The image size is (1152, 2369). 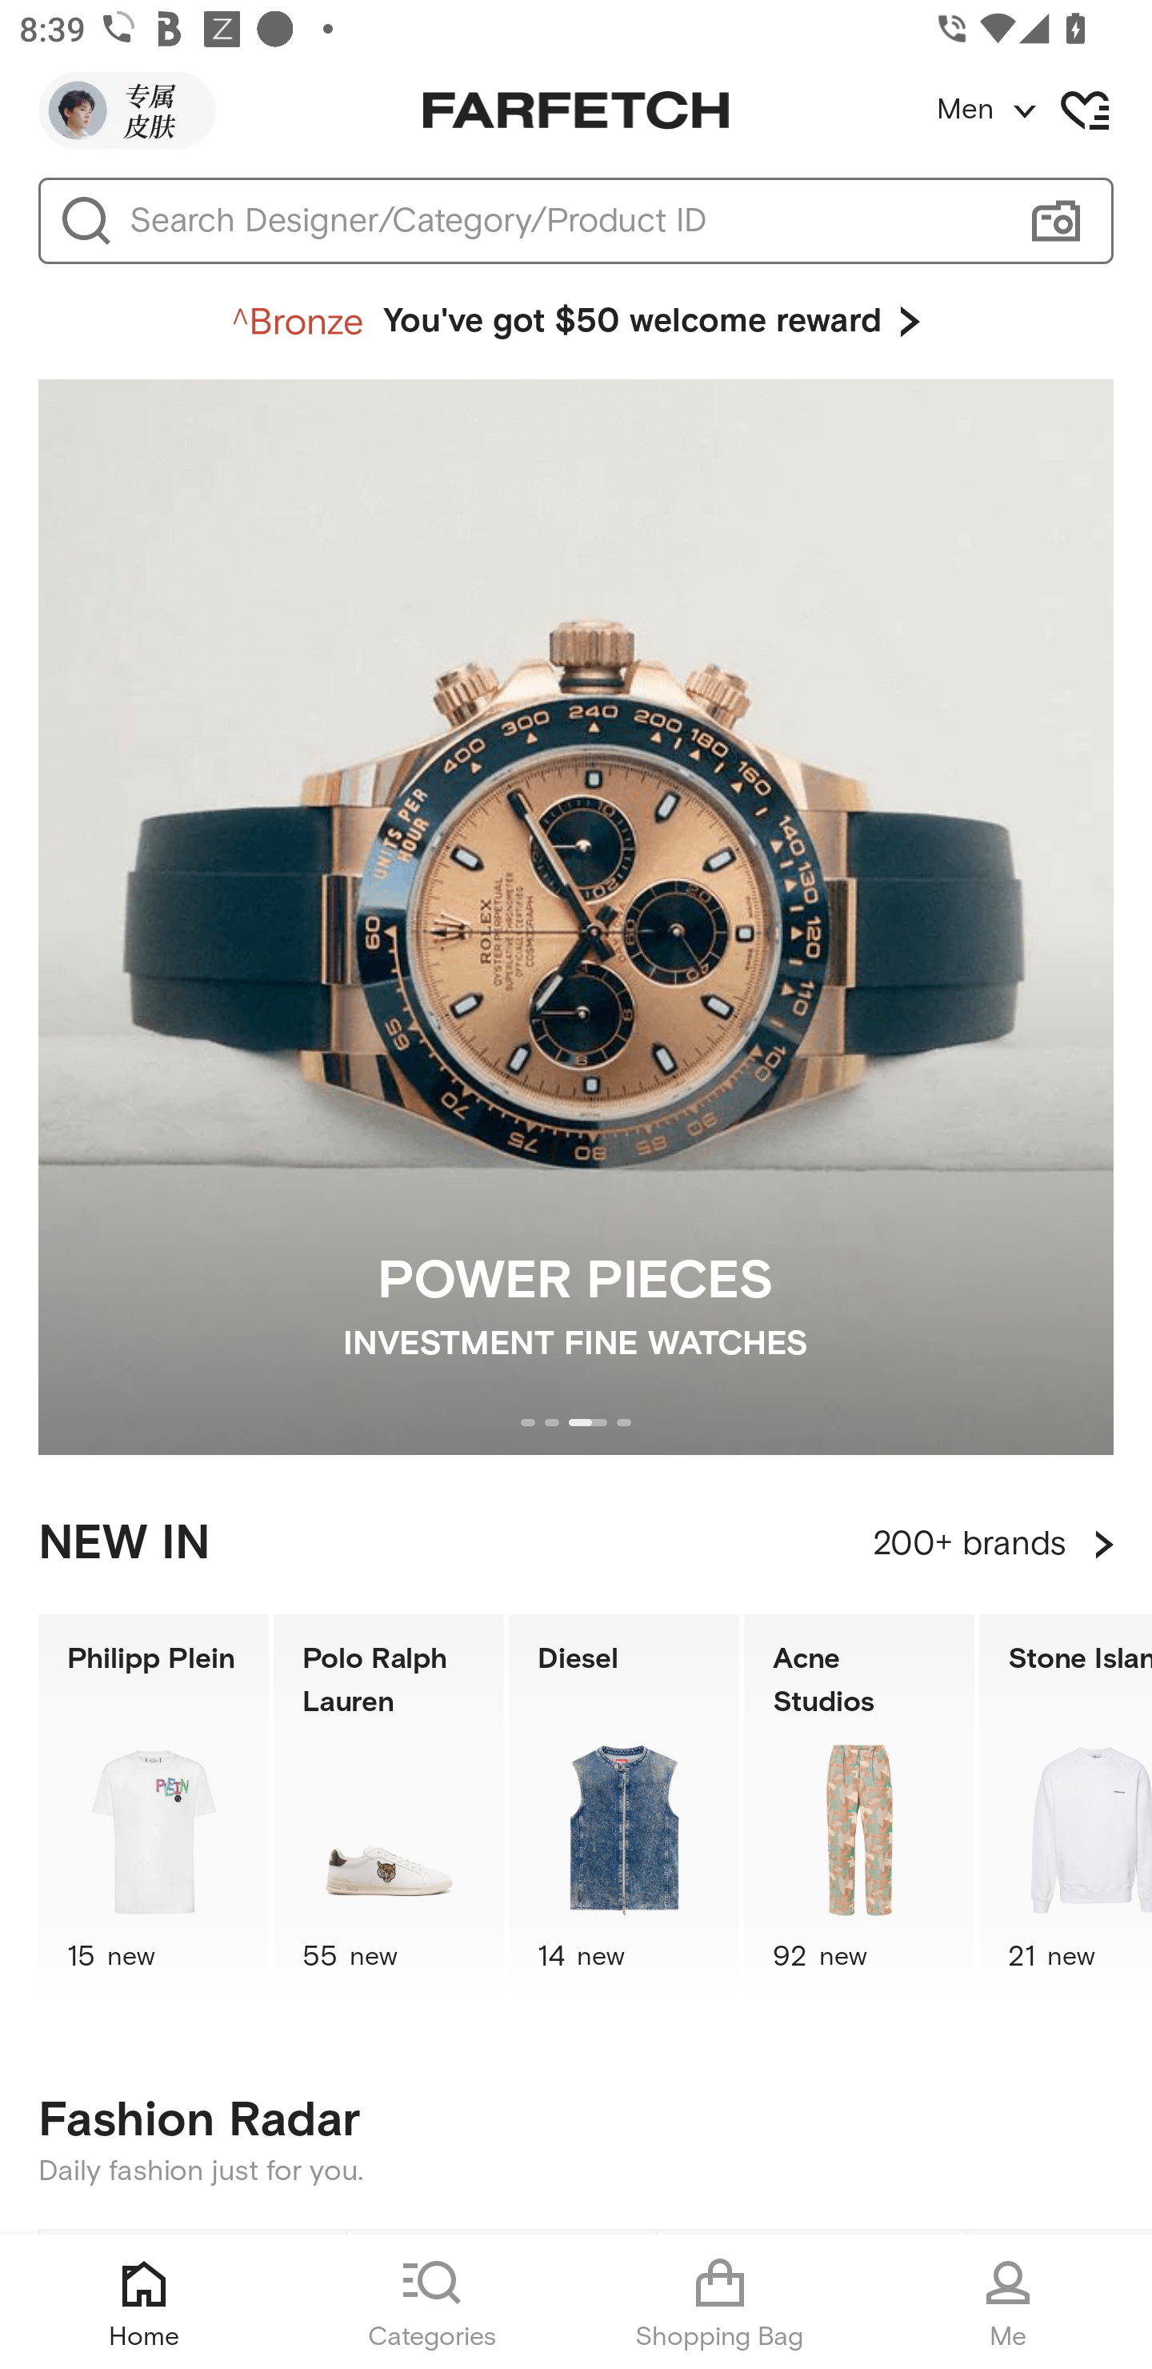 I want to click on Men, so click(x=1043, y=110).